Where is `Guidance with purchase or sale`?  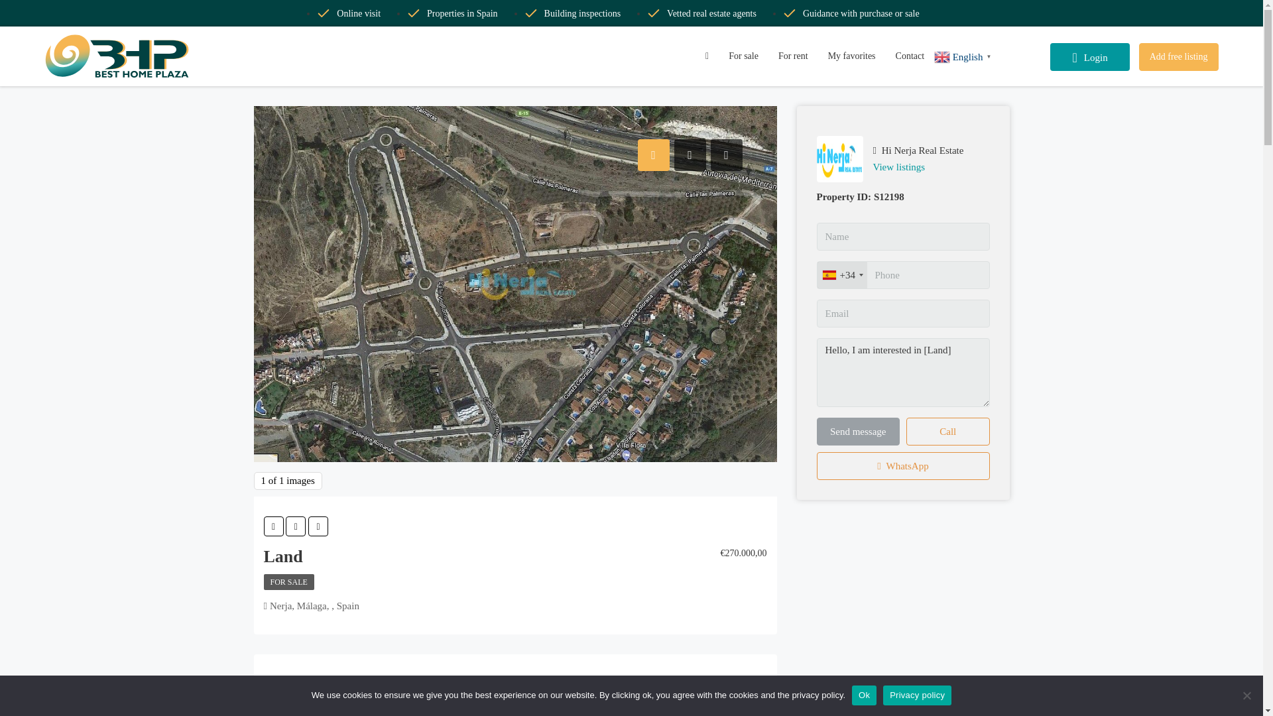 Guidance with purchase or sale is located at coordinates (851, 13).